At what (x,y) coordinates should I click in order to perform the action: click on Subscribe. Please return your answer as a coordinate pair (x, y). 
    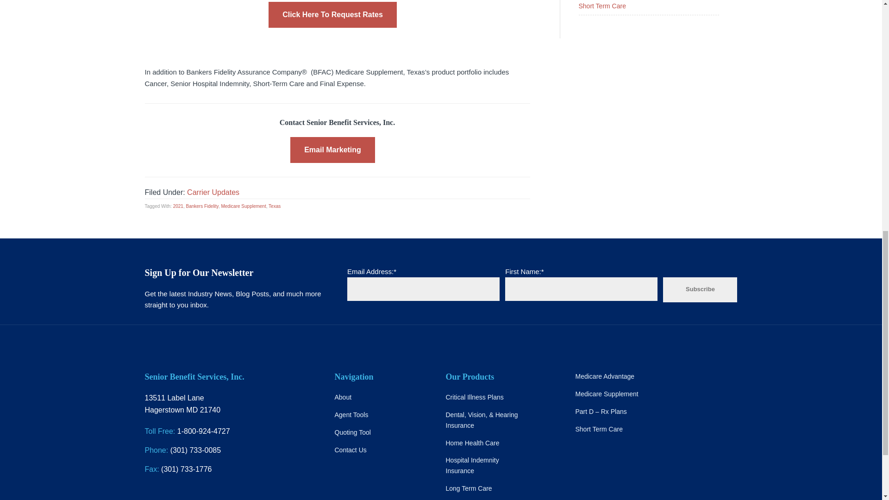
    Looking at the image, I should click on (700, 290).